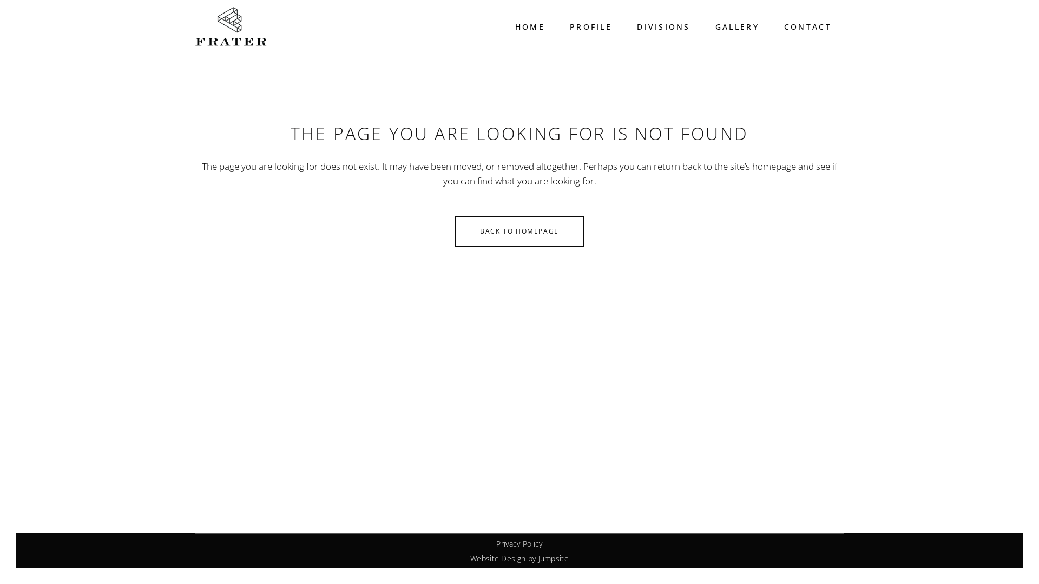 The height and width of the screenshot is (584, 1039). I want to click on GALLERY, so click(737, 27).